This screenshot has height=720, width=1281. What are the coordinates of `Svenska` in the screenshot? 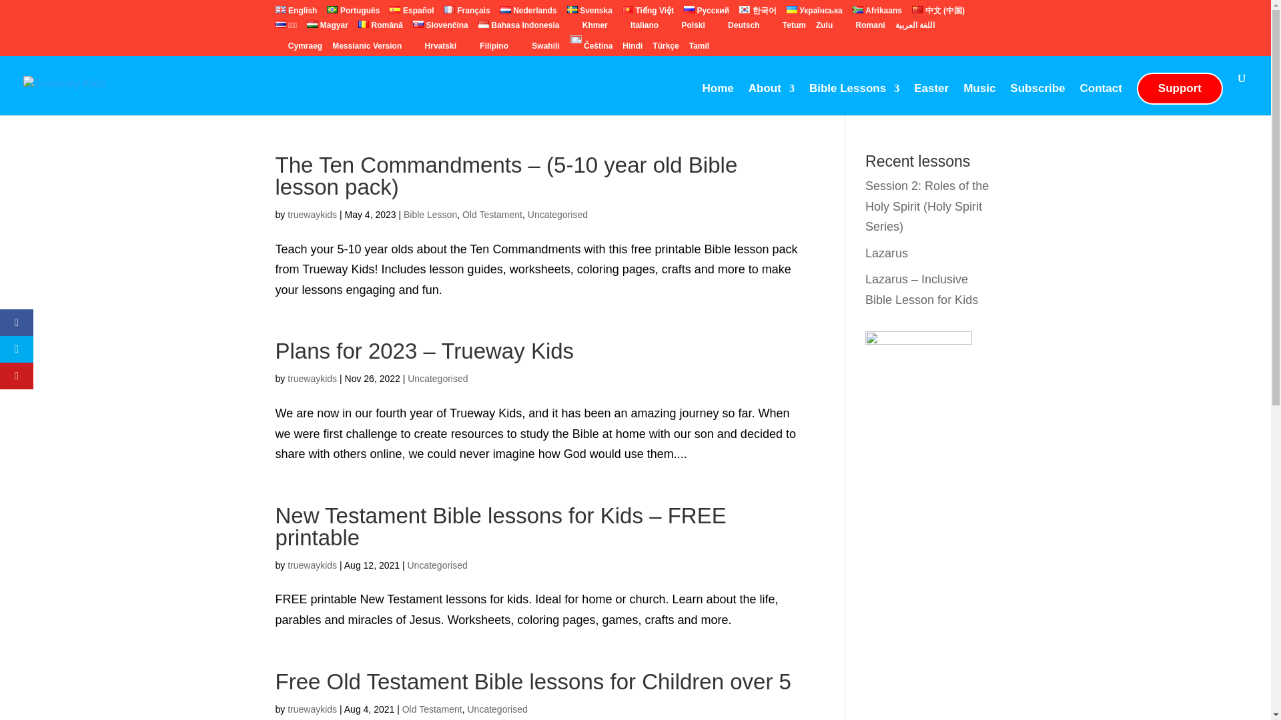 It's located at (590, 13).